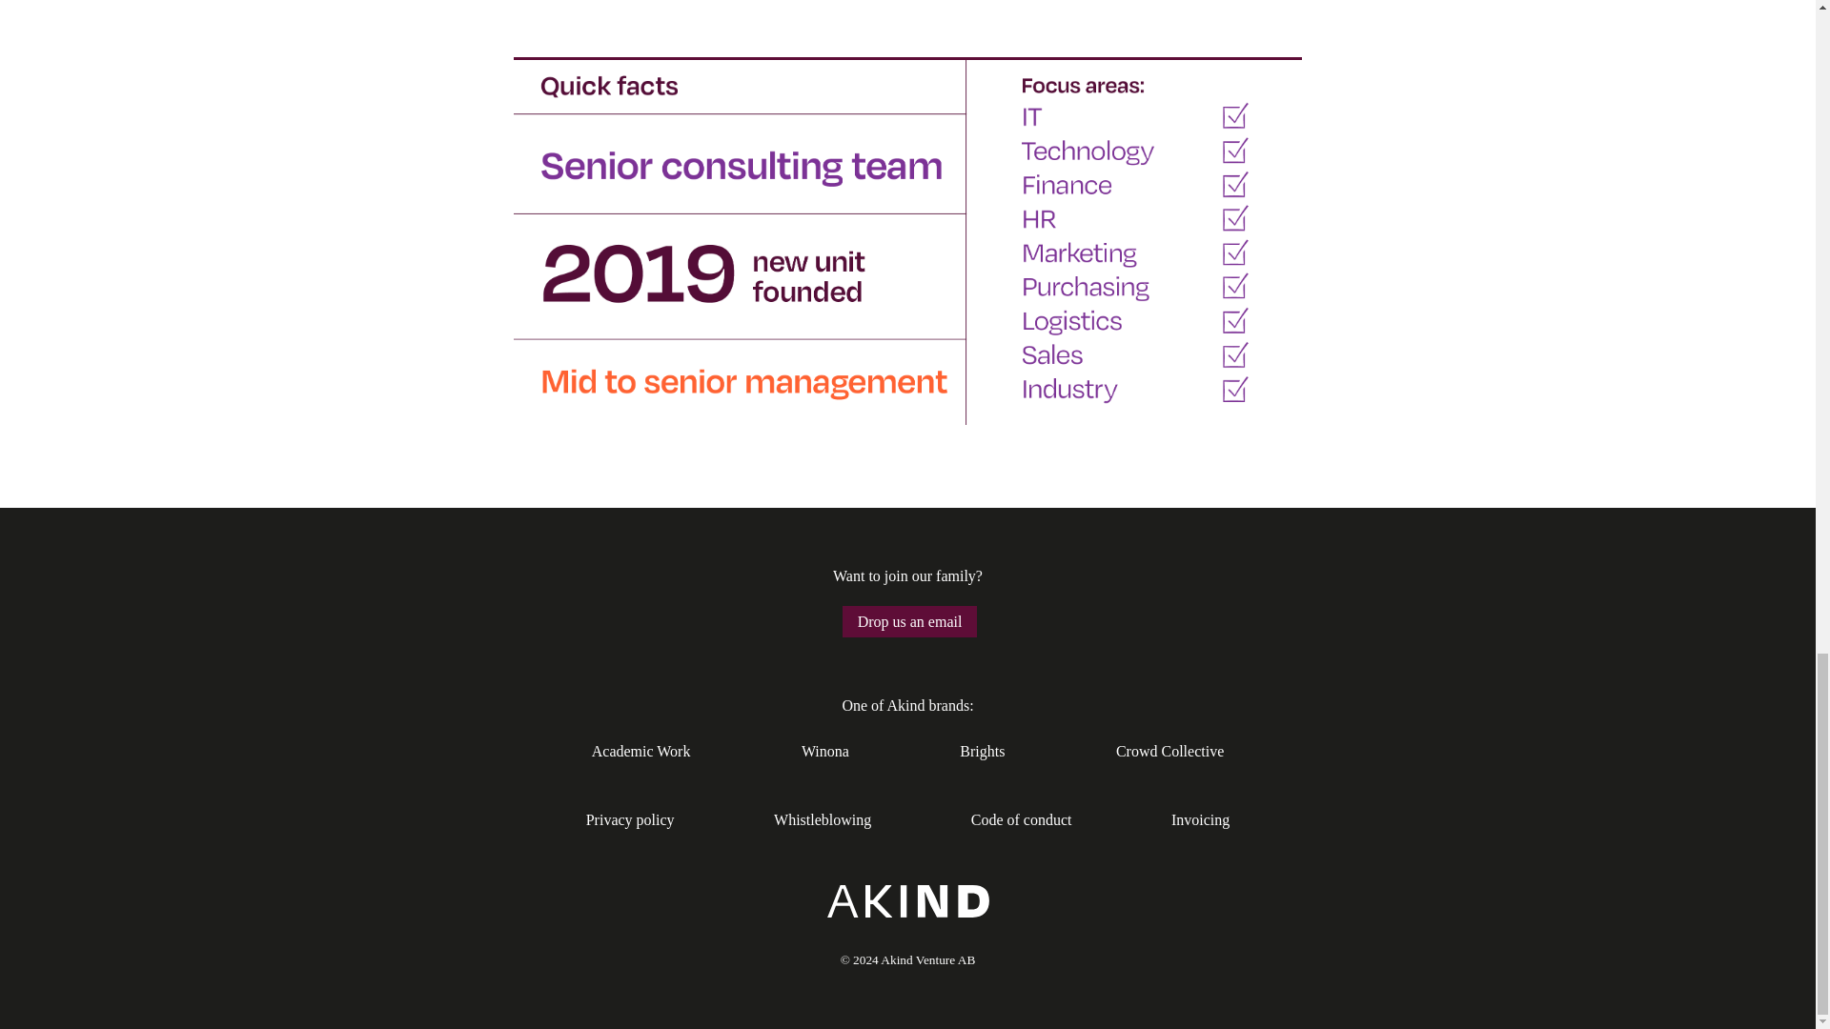 The height and width of the screenshot is (1029, 1830). Describe the element at coordinates (640, 751) in the screenshot. I see `Academic Work` at that location.